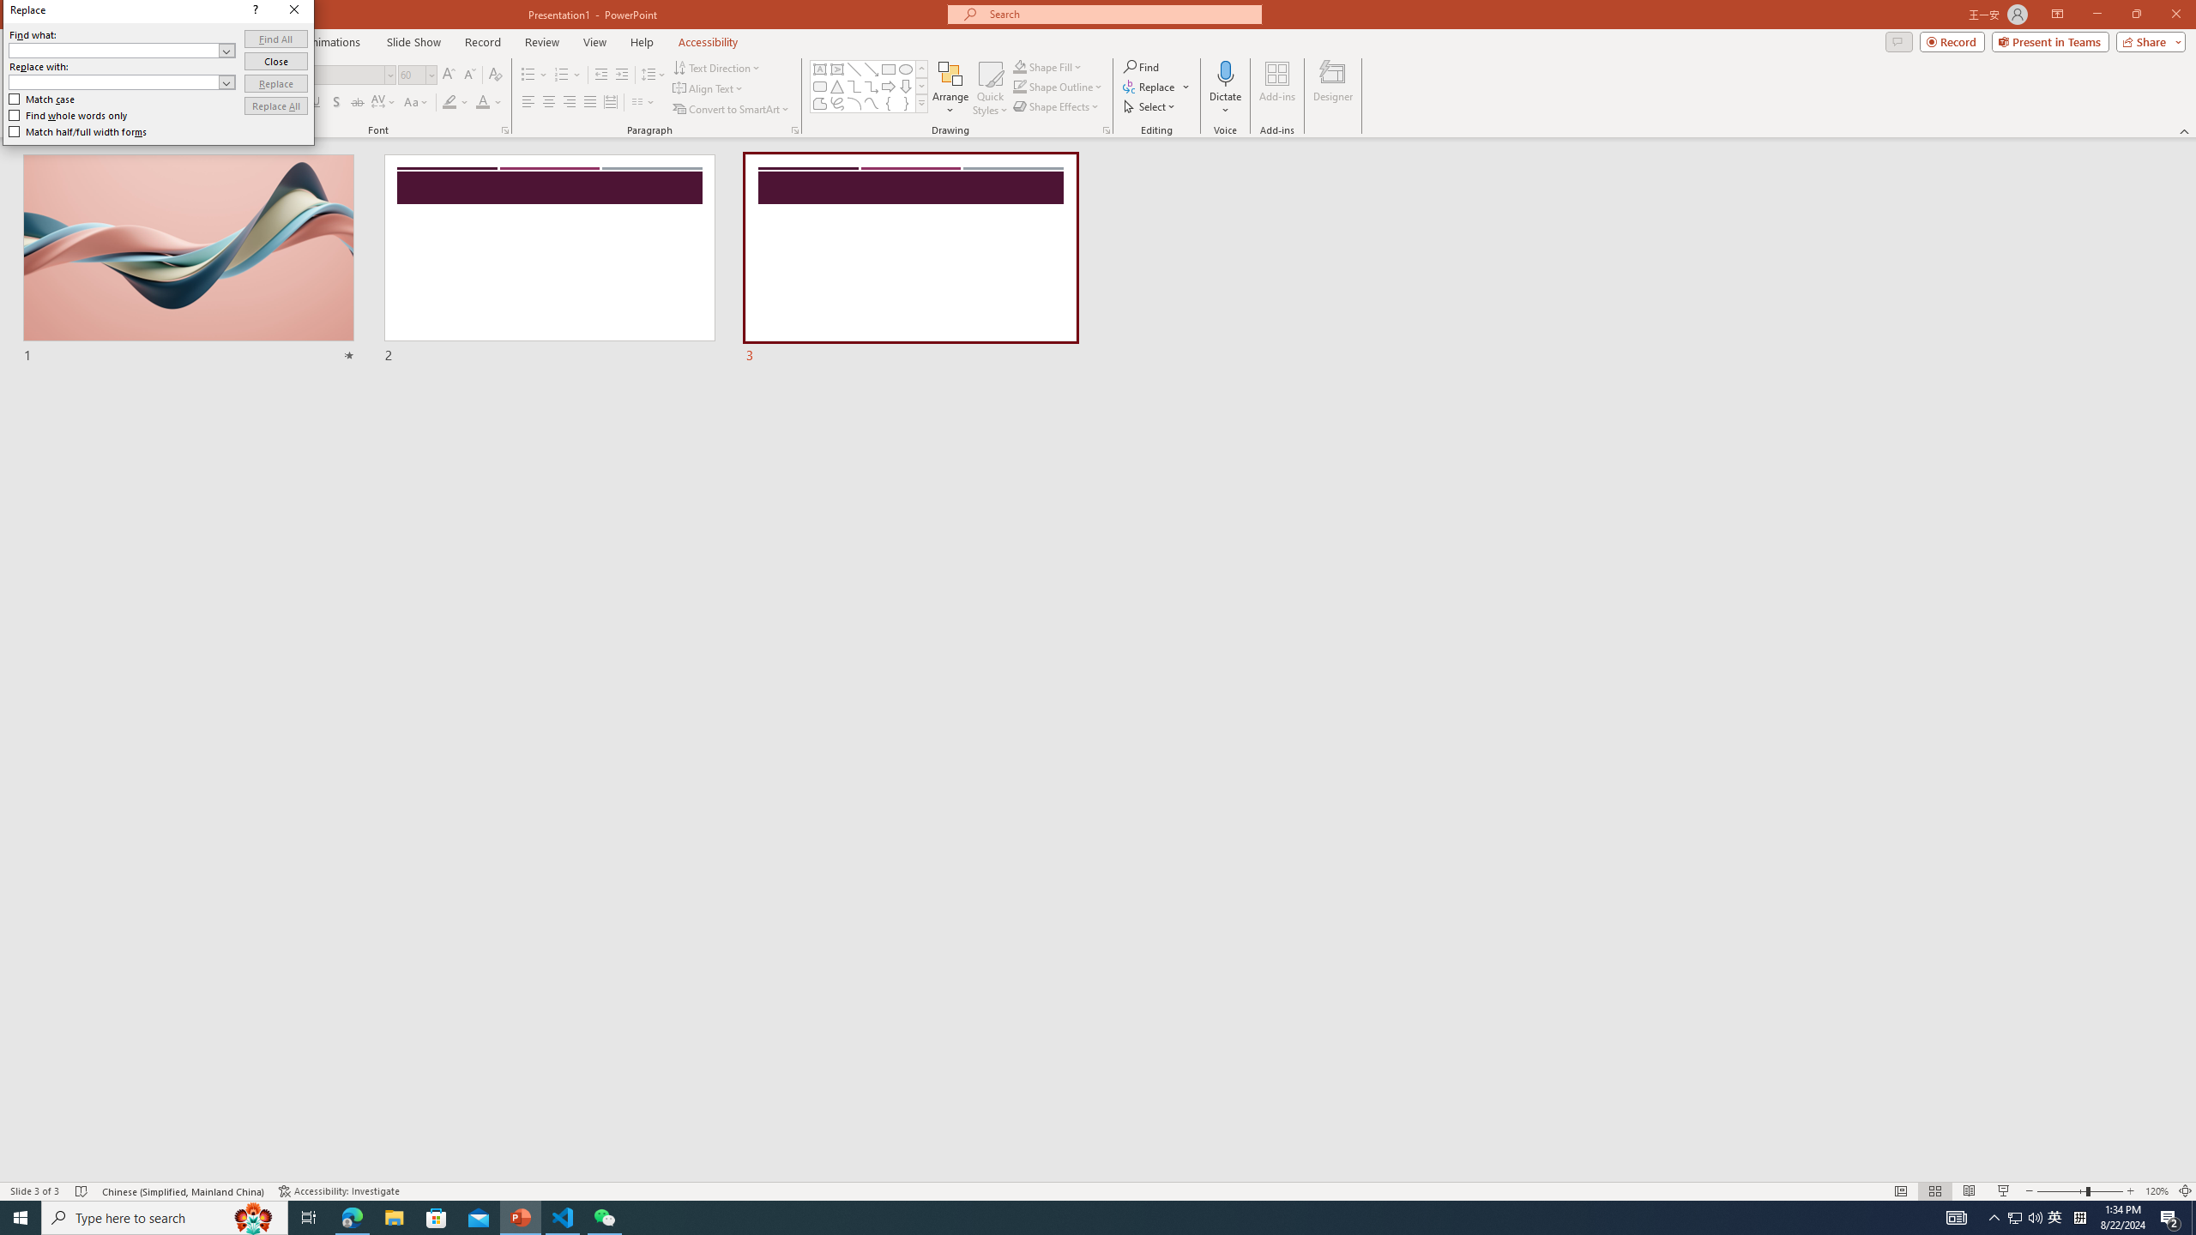 The image size is (2196, 1235). What do you see at coordinates (358, 103) in the screenshot?
I see `Strikethrough` at bounding box center [358, 103].